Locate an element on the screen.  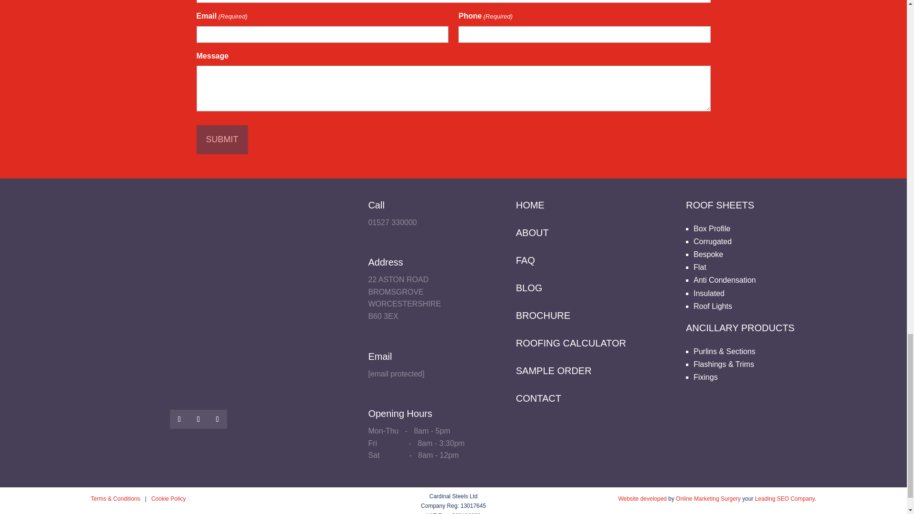
reversed logo is located at coordinates (198, 284).